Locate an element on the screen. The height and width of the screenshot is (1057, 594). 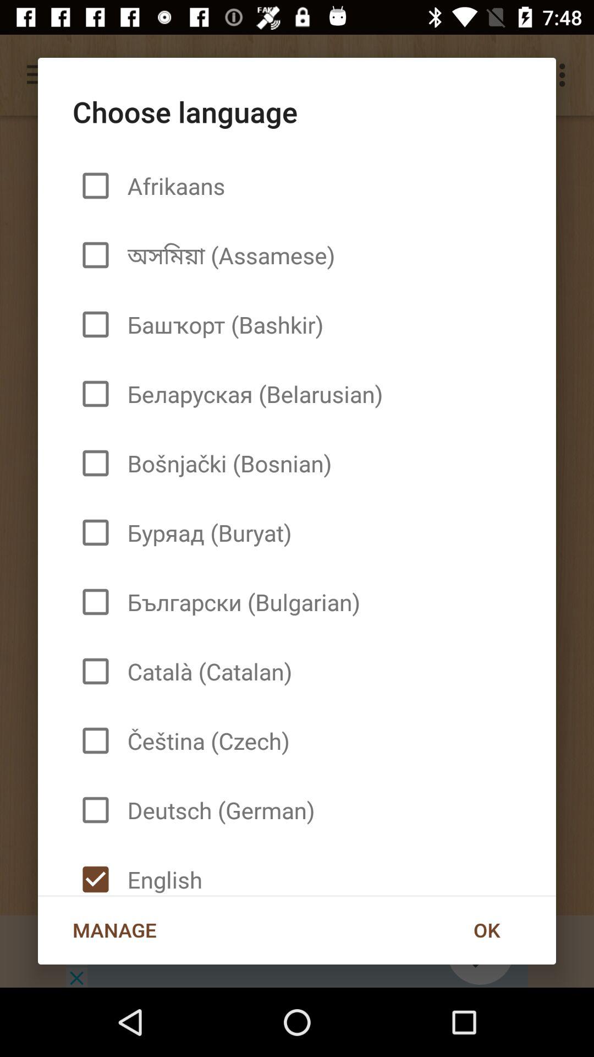
click the icon above manage icon is located at coordinates (161, 870).